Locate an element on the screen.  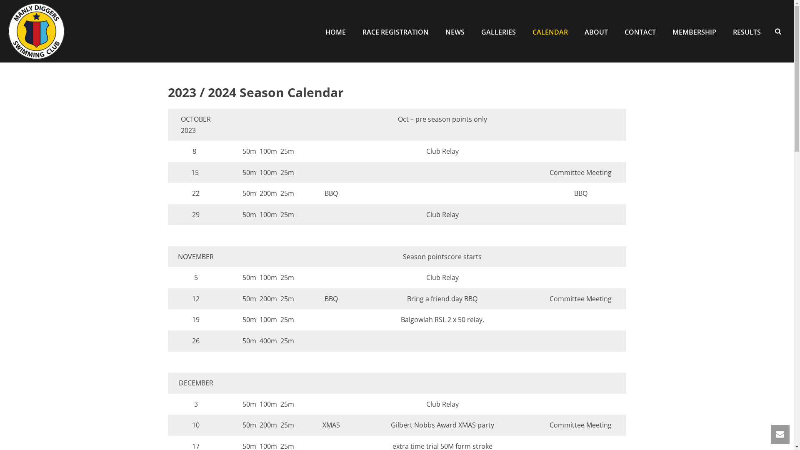
CONTACT is located at coordinates (640, 31).